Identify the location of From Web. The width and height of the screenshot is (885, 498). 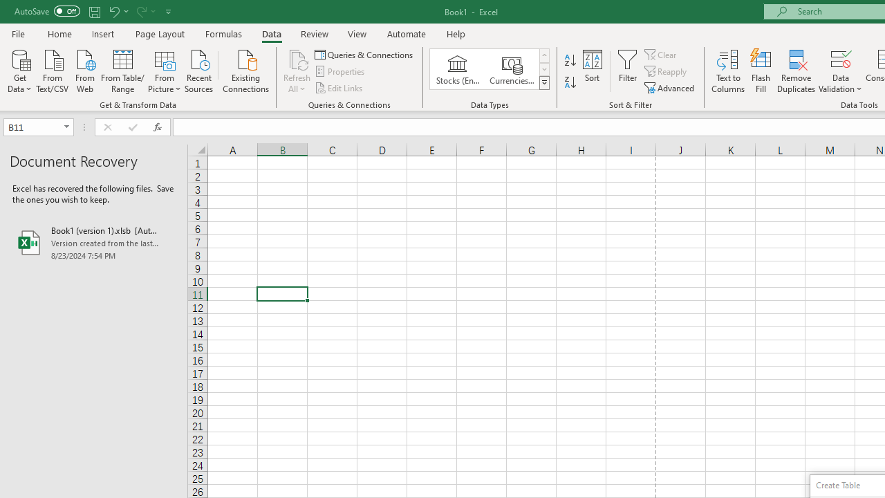
(84, 70).